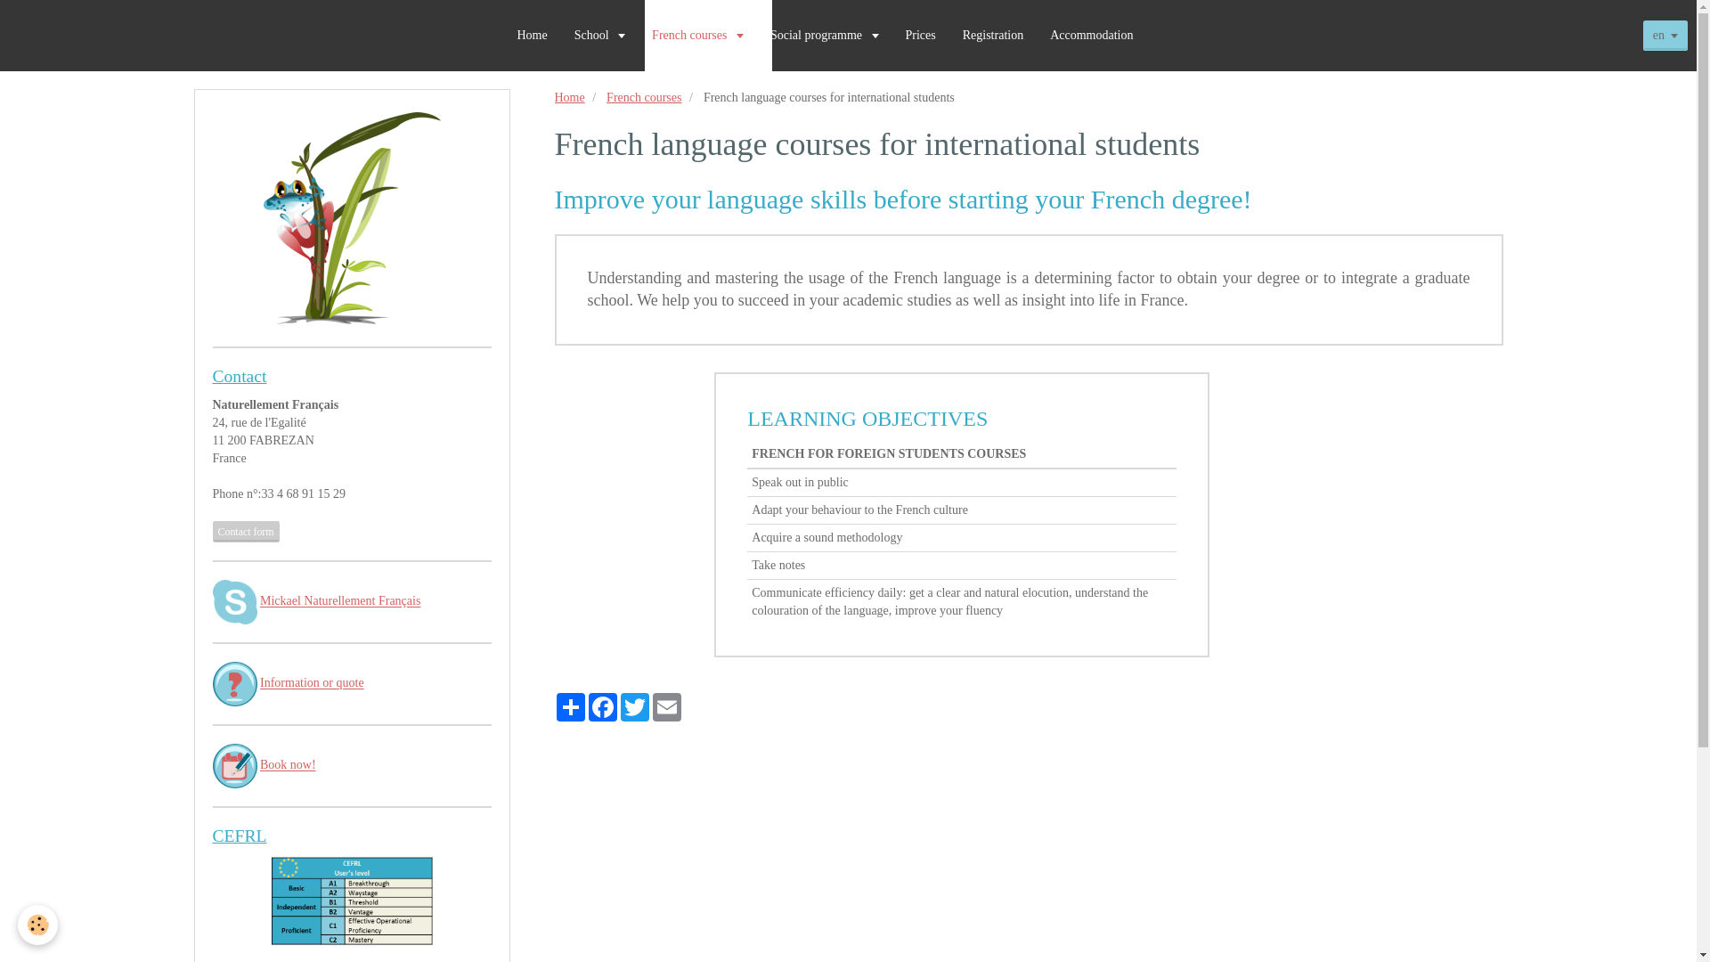  What do you see at coordinates (697, 36) in the screenshot?
I see `French courses` at bounding box center [697, 36].